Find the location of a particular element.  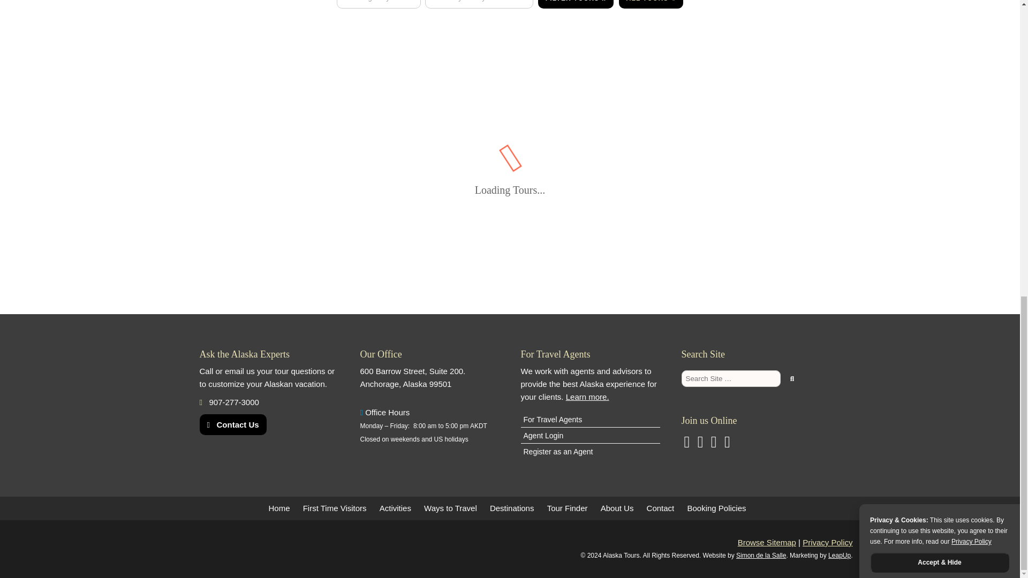

Instagram is located at coordinates (686, 444).